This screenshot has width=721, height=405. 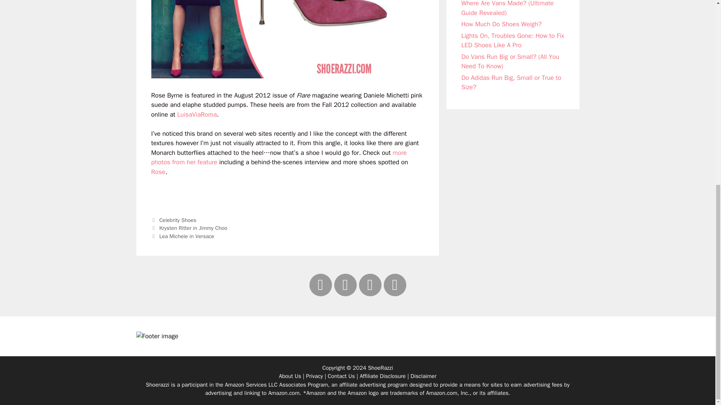 I want to click on Facebook, so click(x=320, y=285).